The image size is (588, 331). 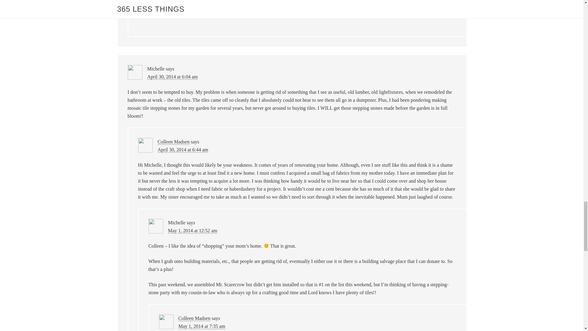 I want to click on April 30, 2014 at 6:04 am, so click(x=172, y=77).